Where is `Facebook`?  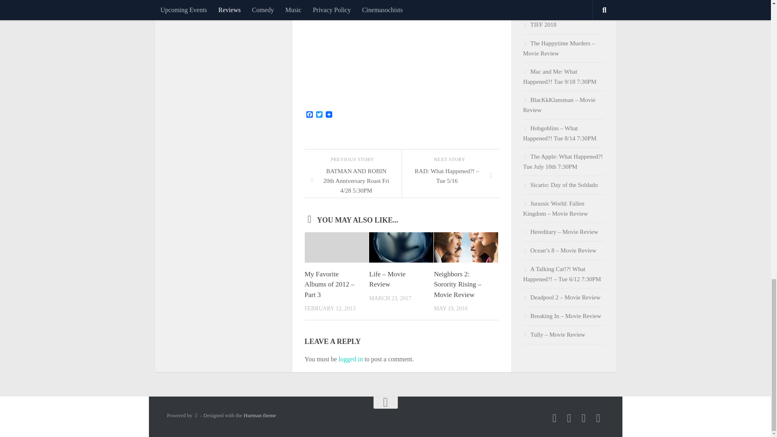
Facebook is located at coordinates (309, 115).